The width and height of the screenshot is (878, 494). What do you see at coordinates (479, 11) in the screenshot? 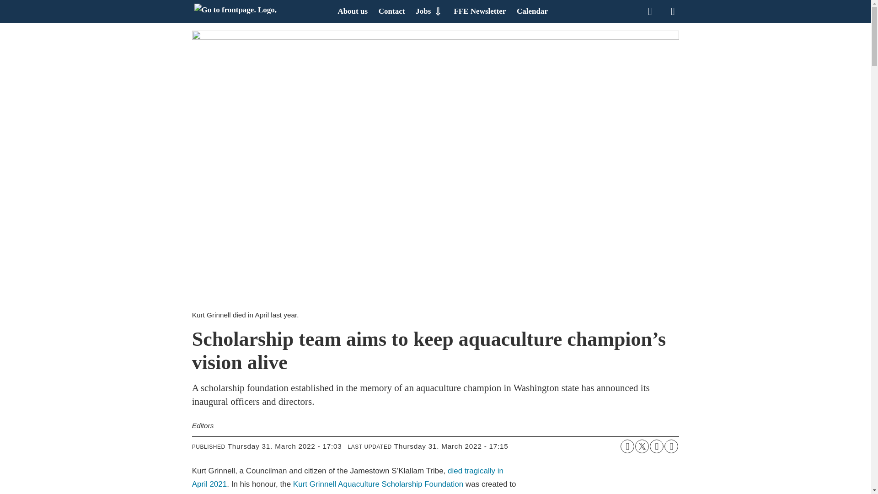
I see `FFE Newsletter` at bounding box center [479, 11].